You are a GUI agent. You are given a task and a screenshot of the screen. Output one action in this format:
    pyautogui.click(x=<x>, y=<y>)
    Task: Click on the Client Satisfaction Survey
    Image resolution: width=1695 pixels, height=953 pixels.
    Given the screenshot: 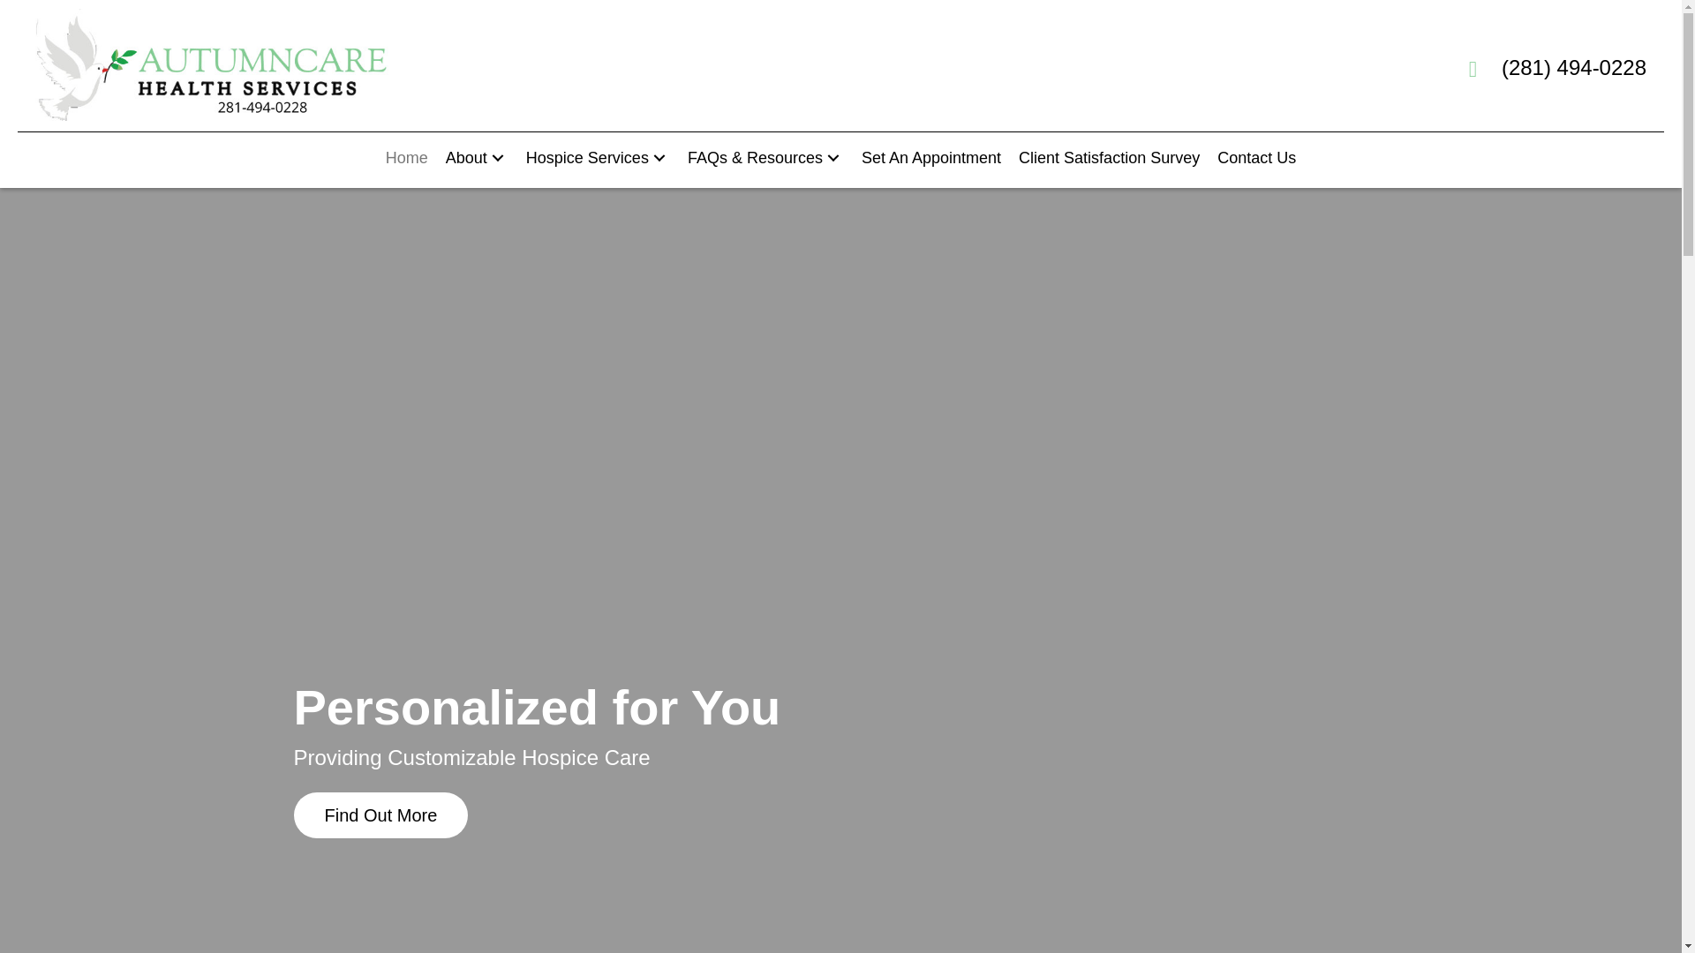 What is the action you would take?
    pyautogui.click(x=1109, y=159)
    